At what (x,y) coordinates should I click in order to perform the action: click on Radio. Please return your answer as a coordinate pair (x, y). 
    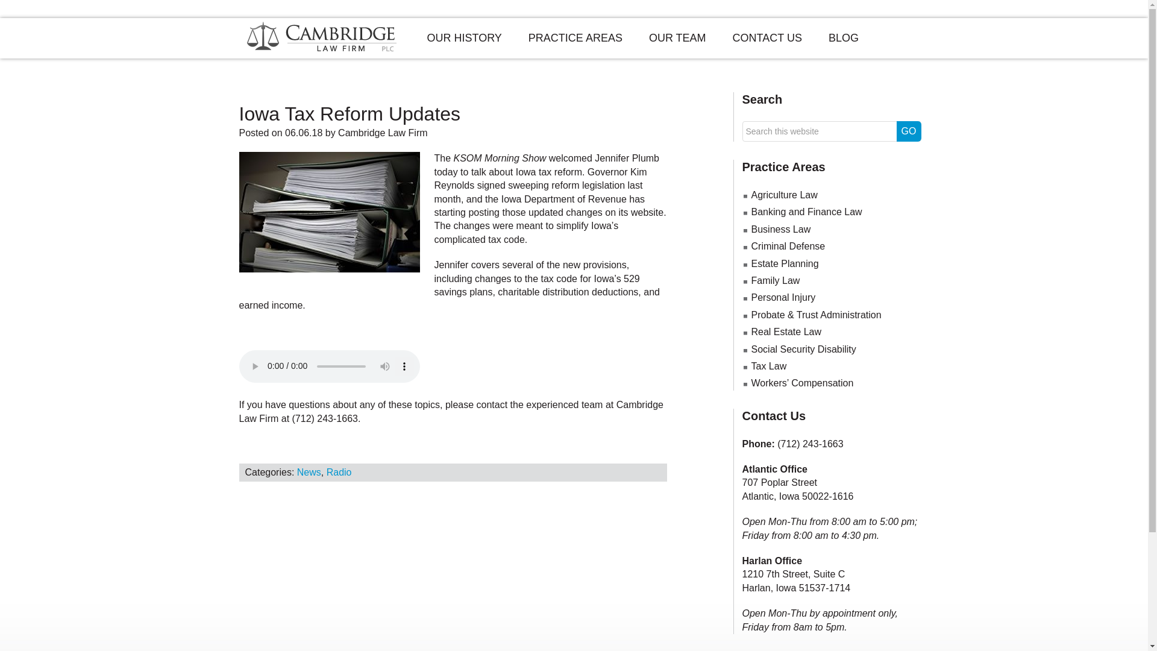
    Looking at the image, I should click on (339, 472).